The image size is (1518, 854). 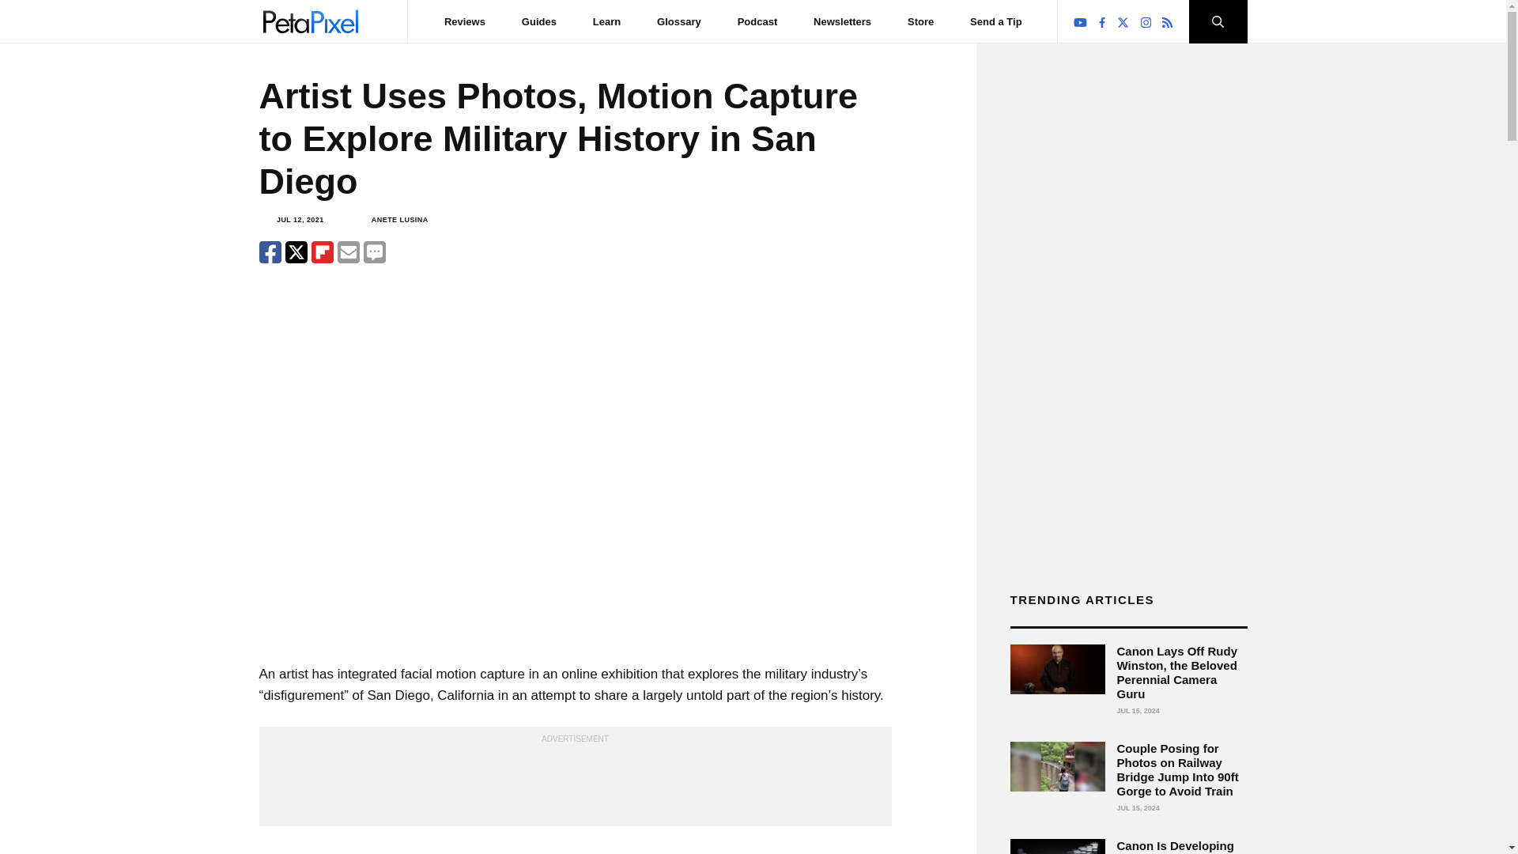 What do you see at coordinates (465, 21) in the screenshot?
I see `Reviews` at bounding box center [465, 21].